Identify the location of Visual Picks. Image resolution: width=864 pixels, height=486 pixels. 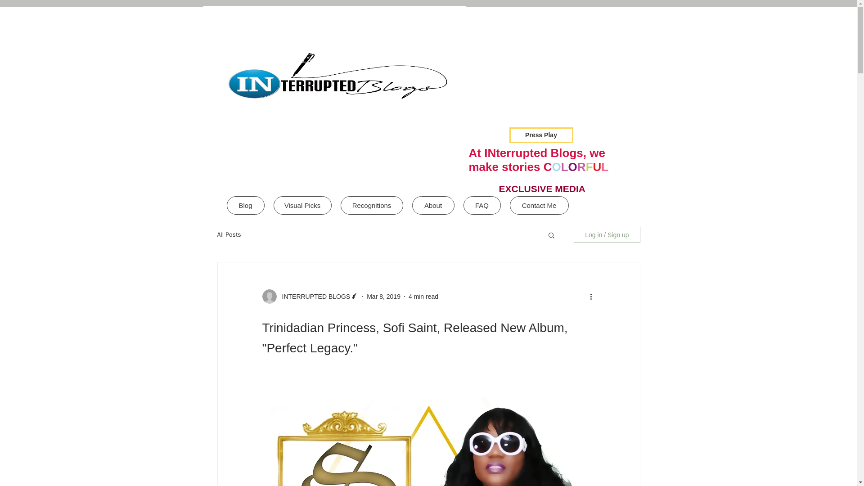
(302, 205).